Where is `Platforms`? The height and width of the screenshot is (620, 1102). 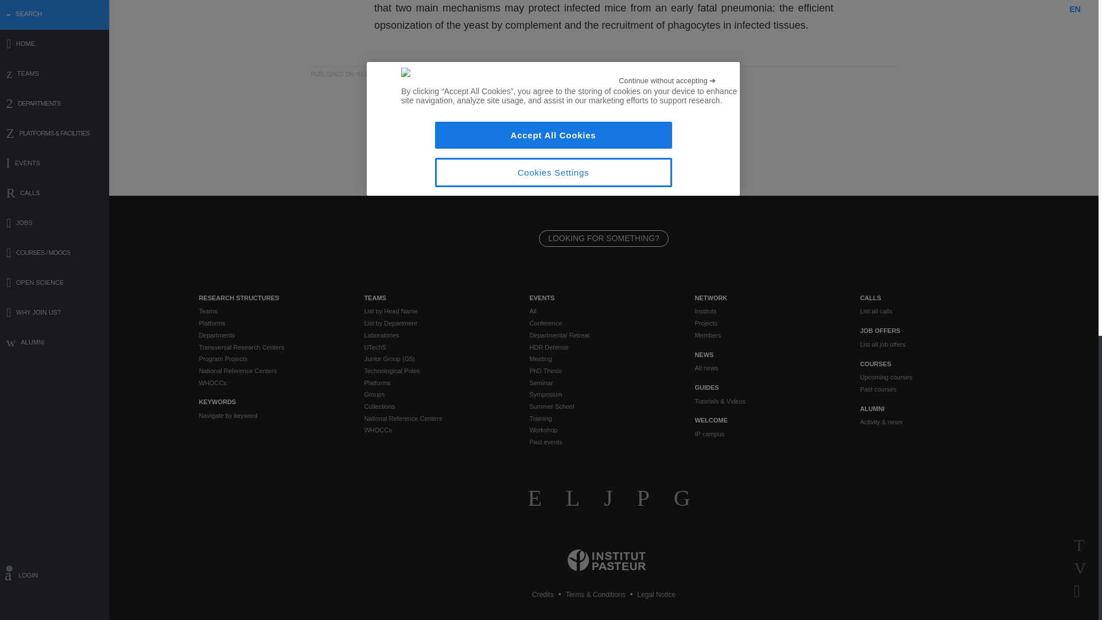 Platforms is located at coordinates (272, 324).